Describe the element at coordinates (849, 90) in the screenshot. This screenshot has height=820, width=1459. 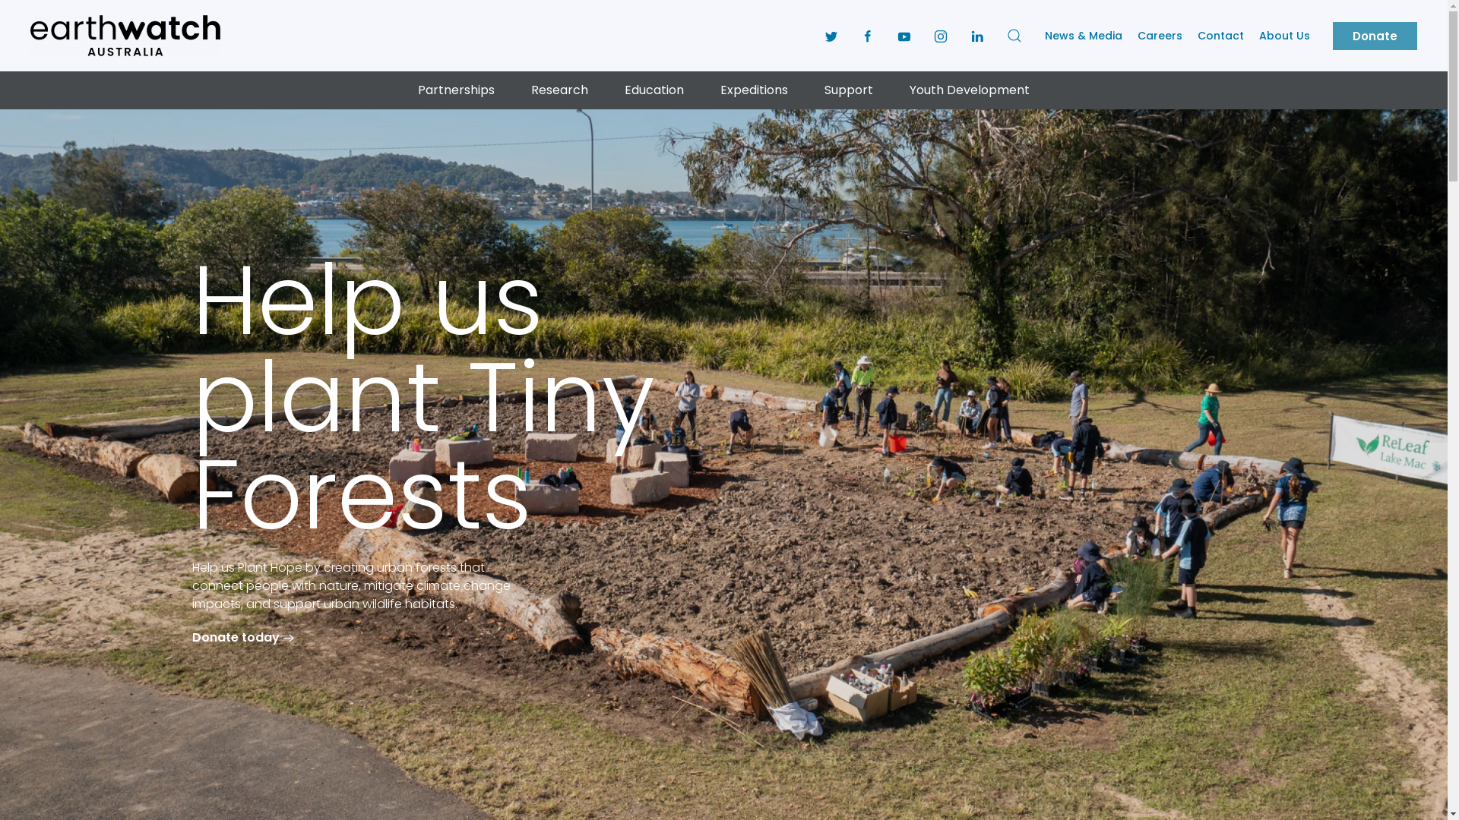
I see `Support` at that location.